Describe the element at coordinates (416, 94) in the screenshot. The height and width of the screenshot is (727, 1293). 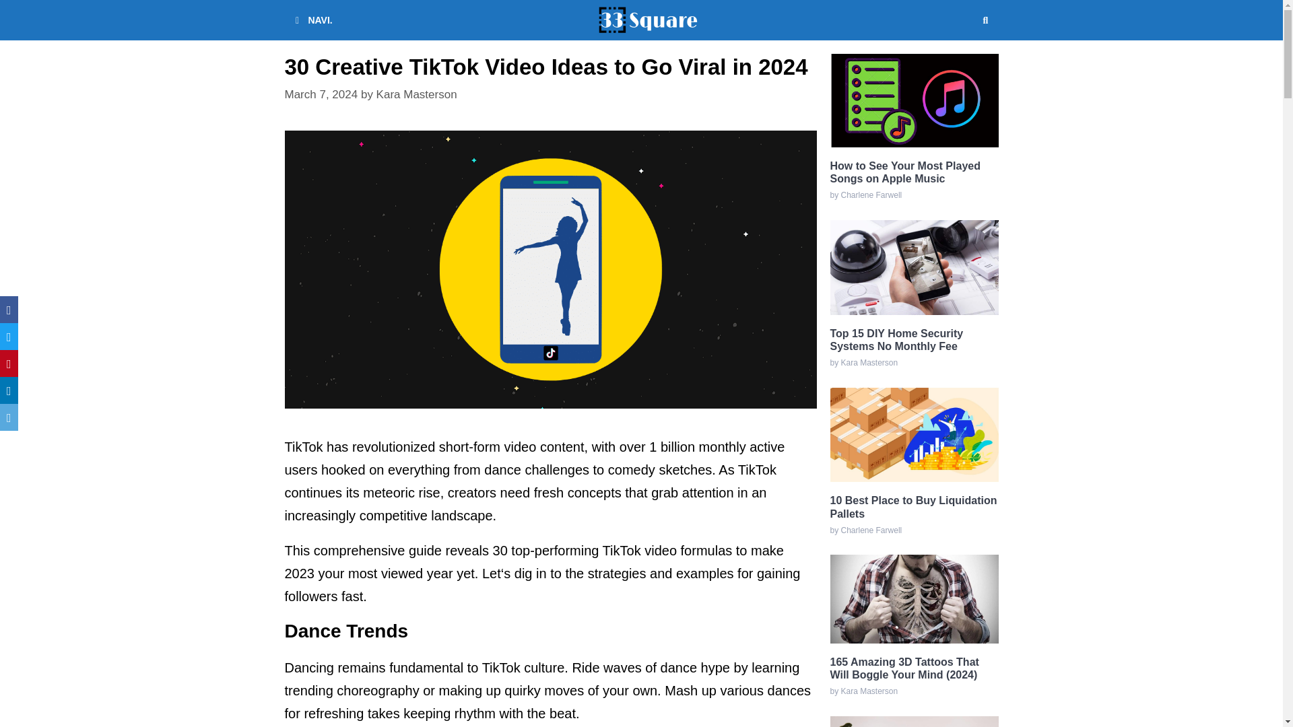
I see `View all posts by Kara Masterson` at that location.